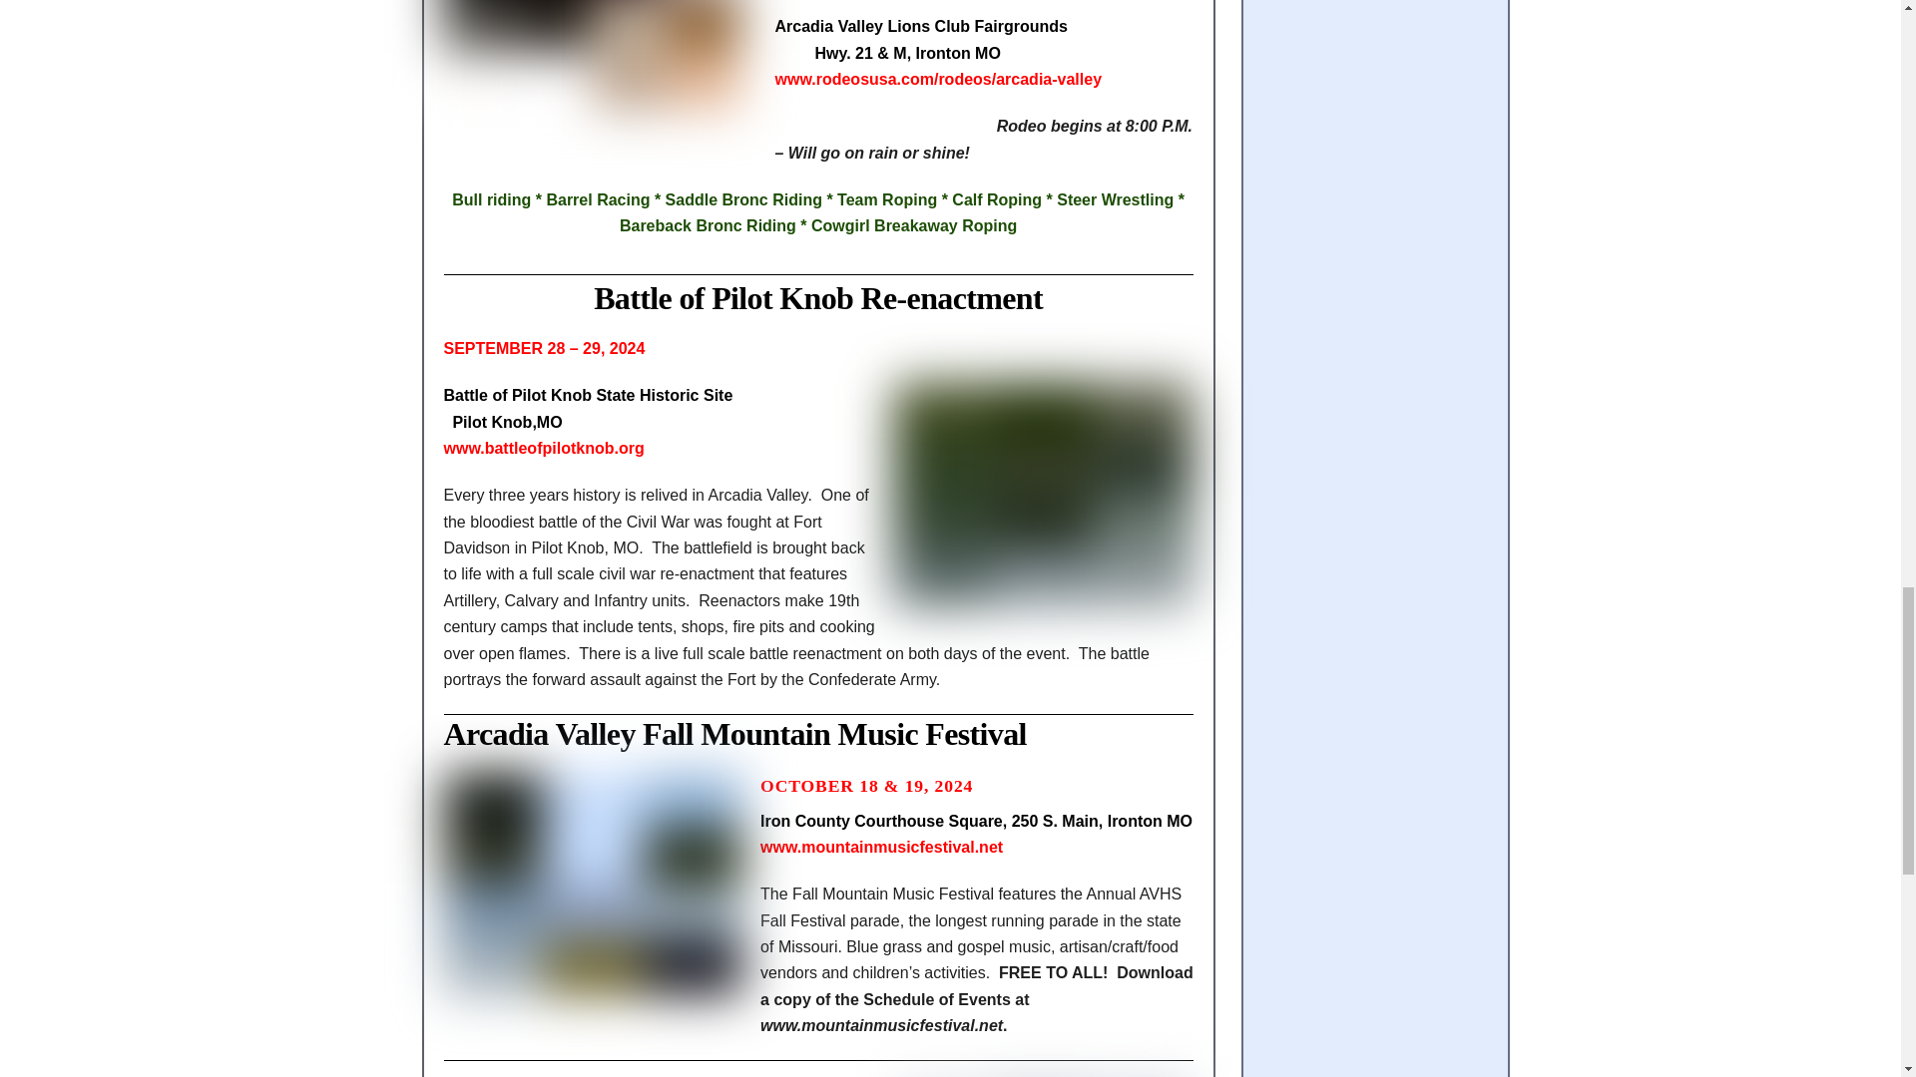 The height and width of the screenshot is (1077, 1916). Describe the element at coordinates (881, 847) in the screenshot. I see `www.mountainmusicfestival.net` at that location.